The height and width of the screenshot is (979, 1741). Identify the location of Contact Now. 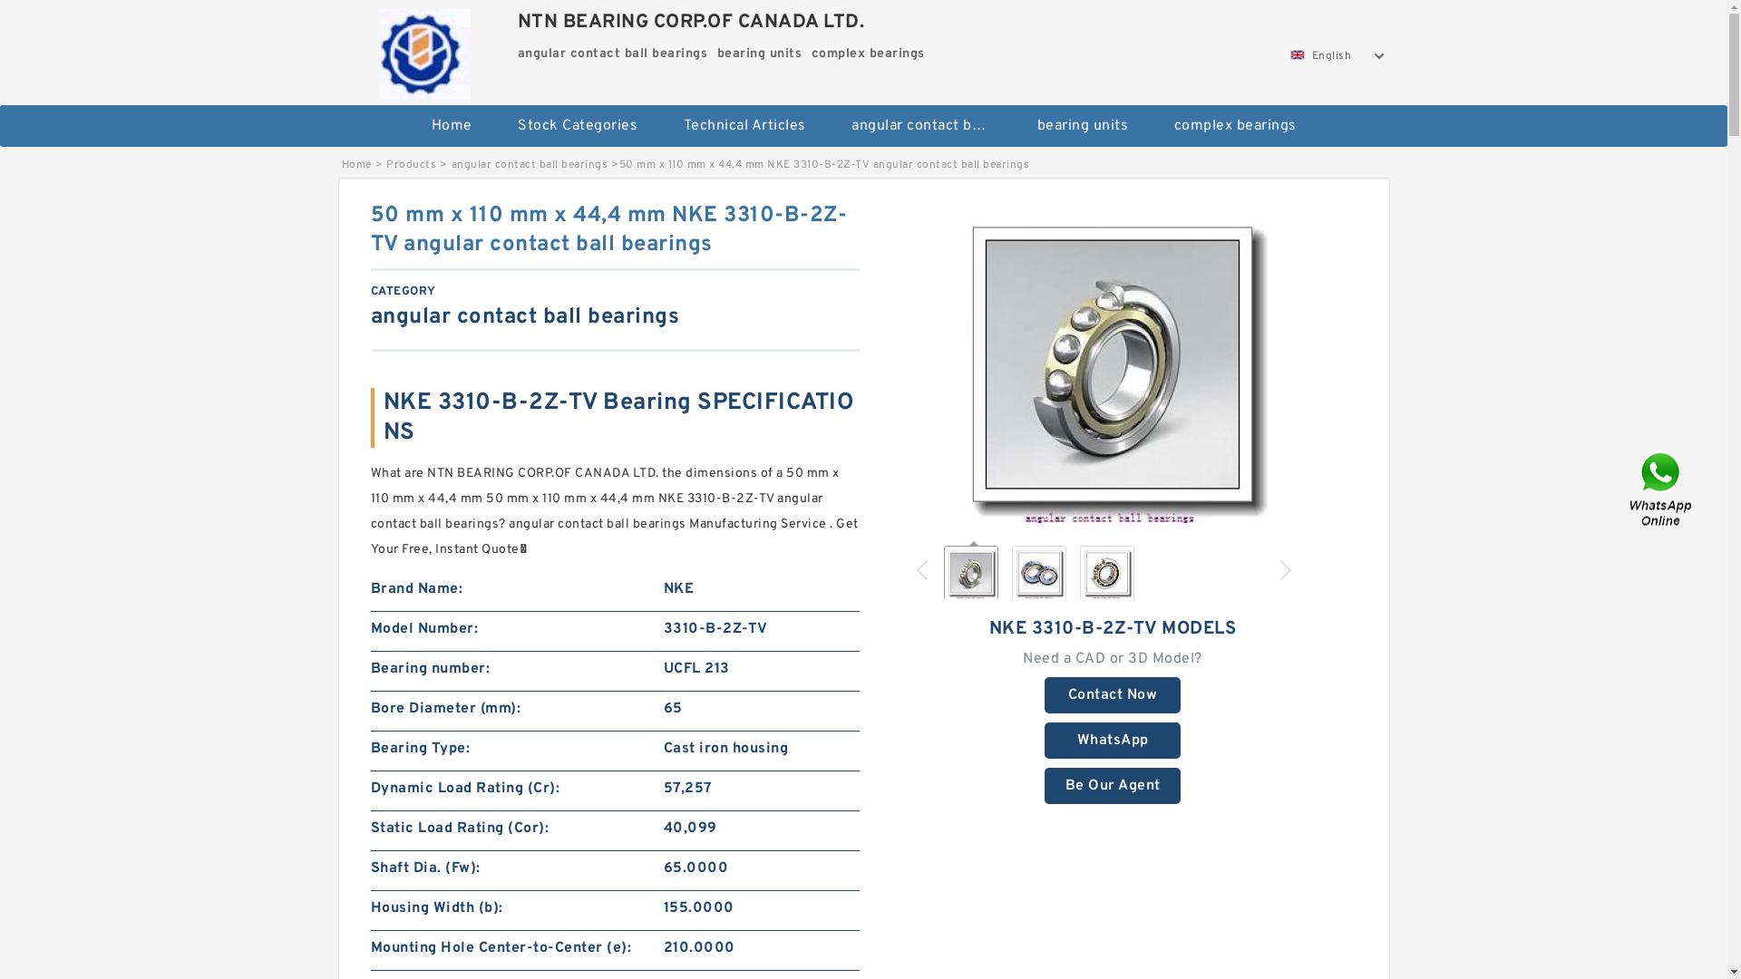
(1113, 695).